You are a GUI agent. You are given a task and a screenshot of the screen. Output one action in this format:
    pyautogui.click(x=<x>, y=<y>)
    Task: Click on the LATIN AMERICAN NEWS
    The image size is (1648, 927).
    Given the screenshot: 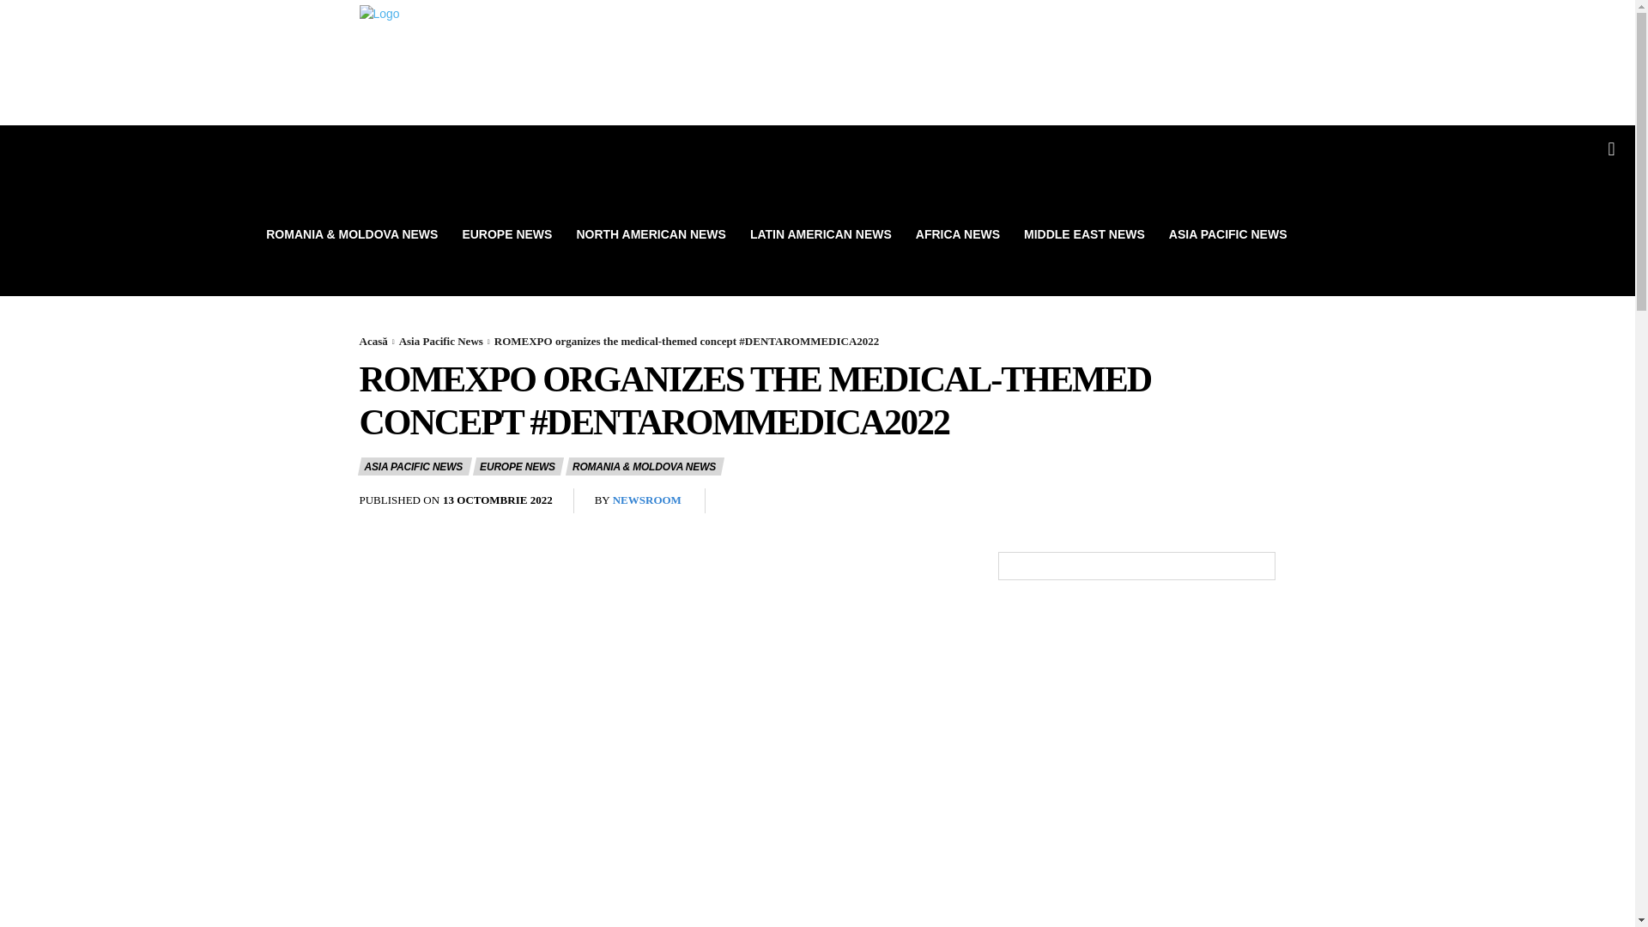 What is the action you would take?
    pyautogui.click(x=821, y=234)
    